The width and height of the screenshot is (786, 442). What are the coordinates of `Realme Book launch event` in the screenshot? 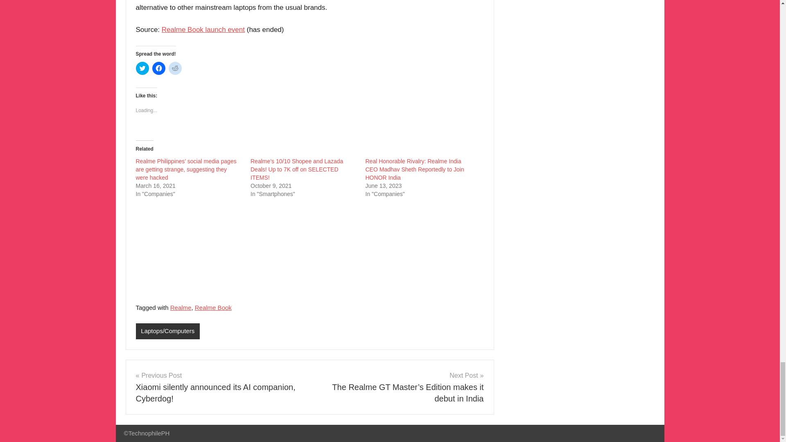 It's located at (203, 29).